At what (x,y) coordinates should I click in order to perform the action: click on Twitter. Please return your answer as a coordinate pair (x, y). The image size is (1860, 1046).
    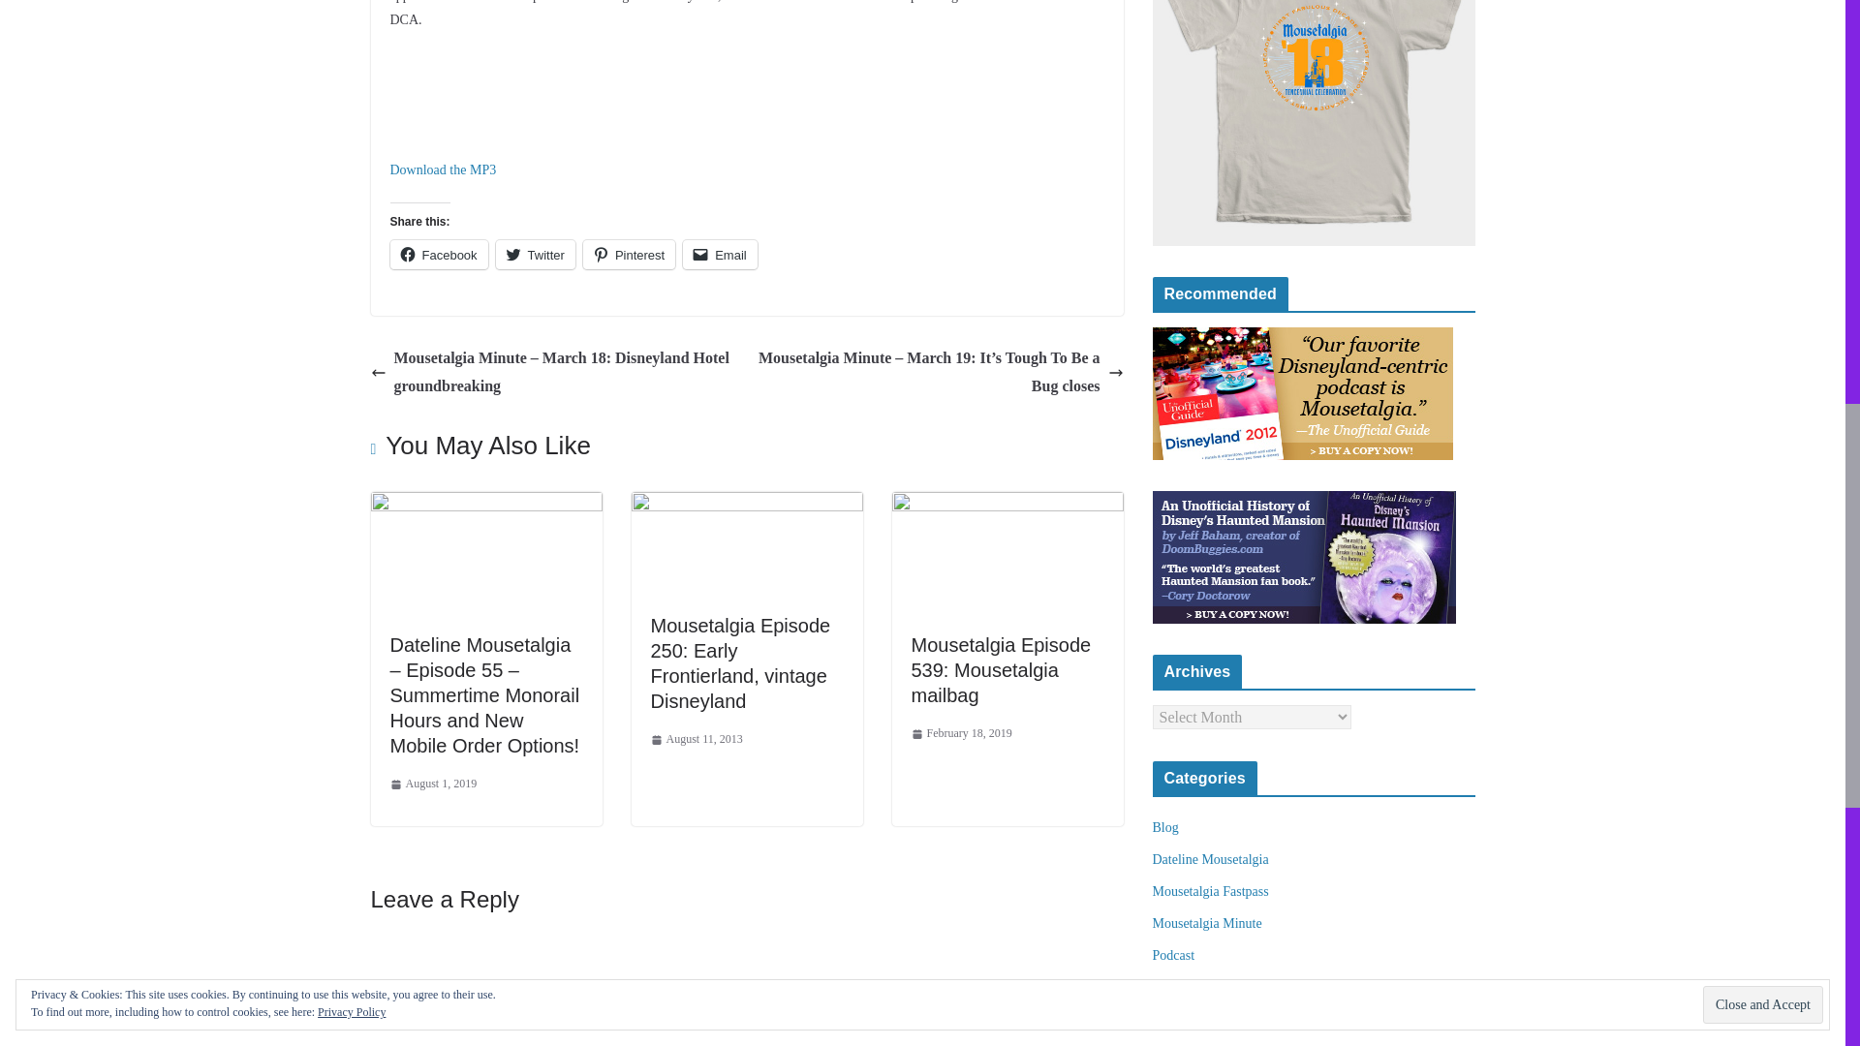
    Looking at the image, I should click on (535, 254).